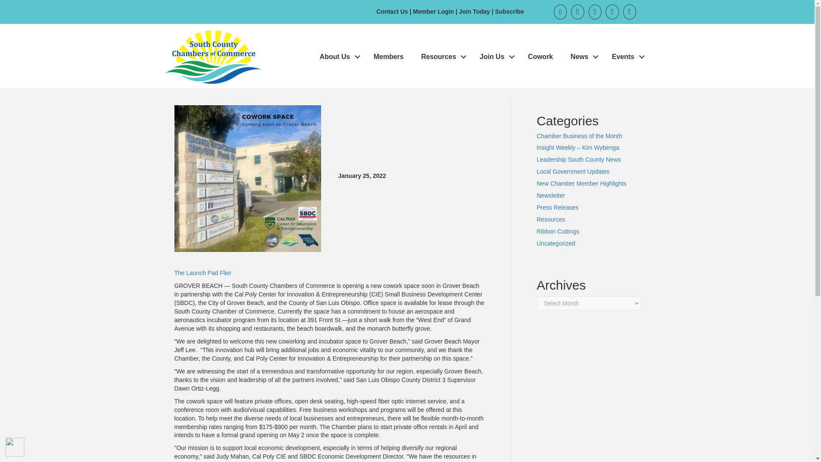 The height and width of the screenshot is (462, 821). I want to click on Subscribe, so click(510, 11).